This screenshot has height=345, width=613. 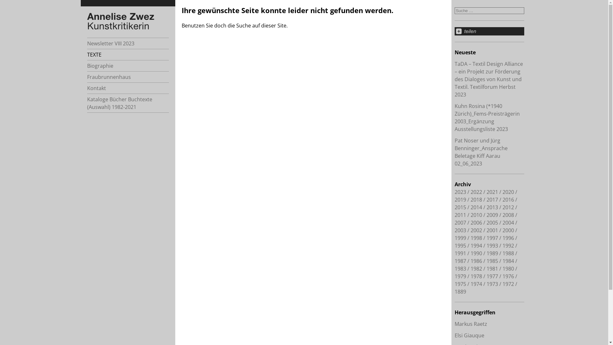 What do you see at coordinates (128, 66) in the screenshot?
I see `Biographie` at bounding box center [128, 66].